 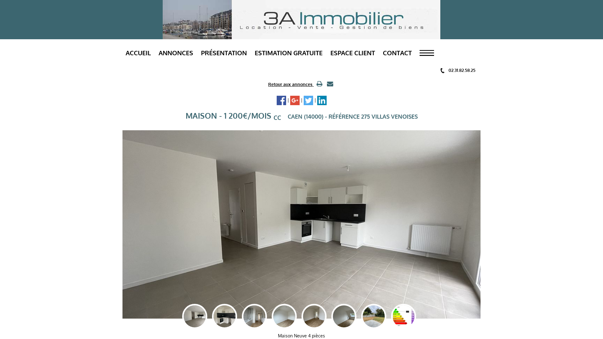 I want to click on Maison CAEN (14000) 3A Immobilier, so click(x=347, y=316).